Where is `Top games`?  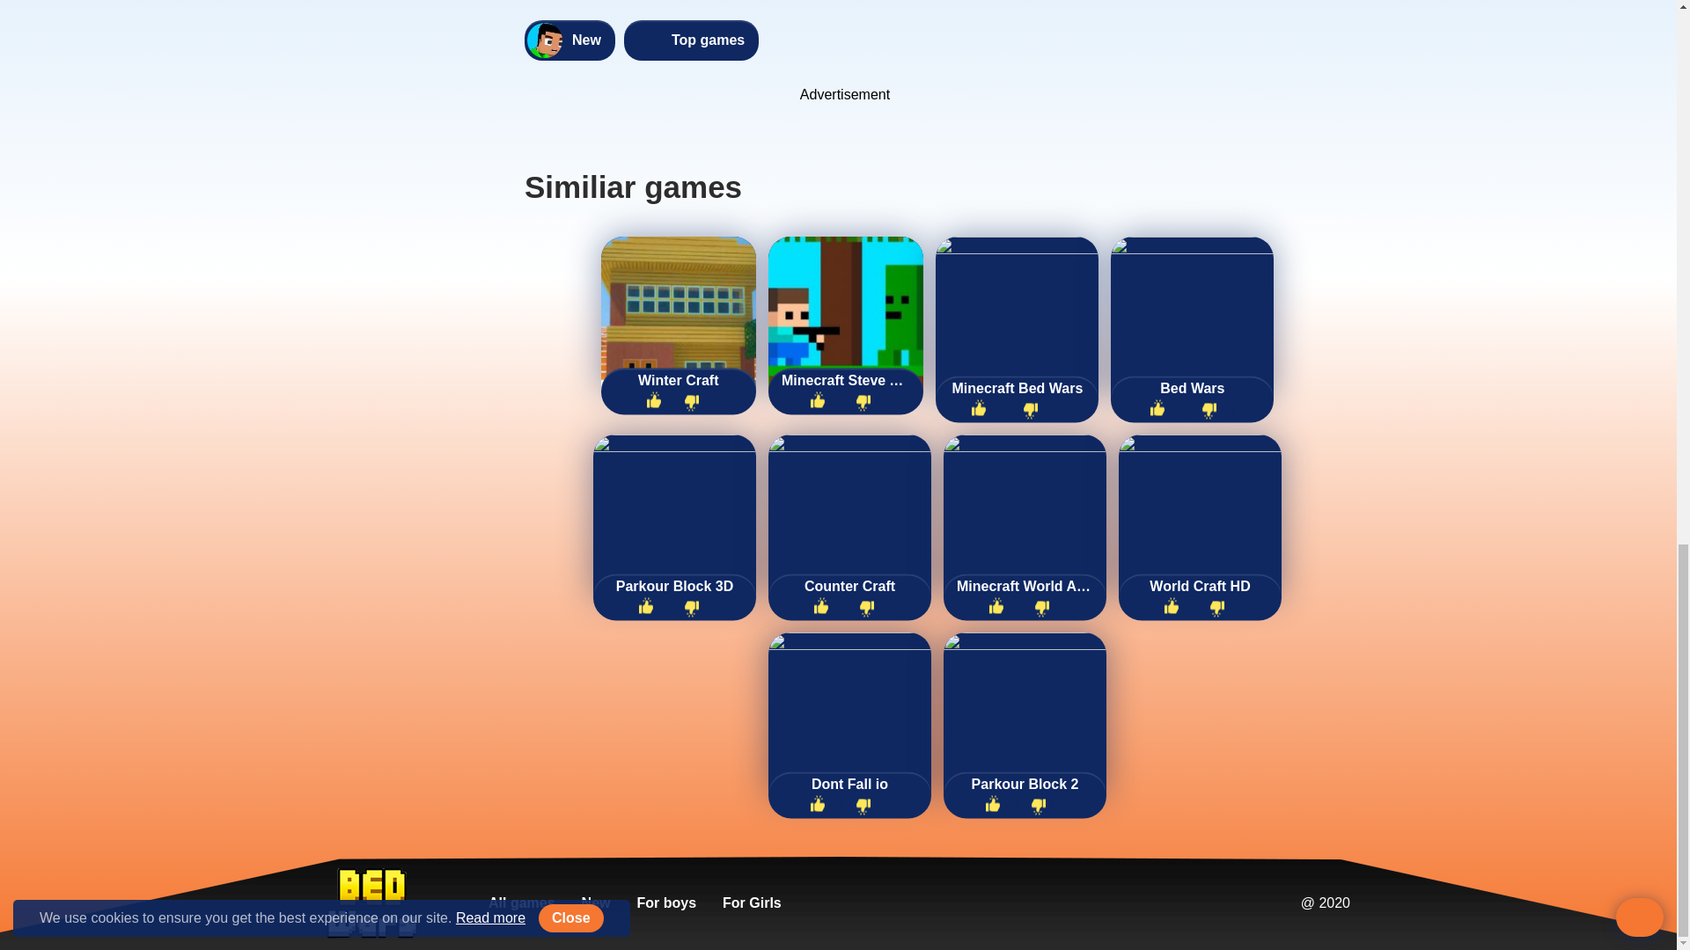 Top games is located at coordinates (691, 40).